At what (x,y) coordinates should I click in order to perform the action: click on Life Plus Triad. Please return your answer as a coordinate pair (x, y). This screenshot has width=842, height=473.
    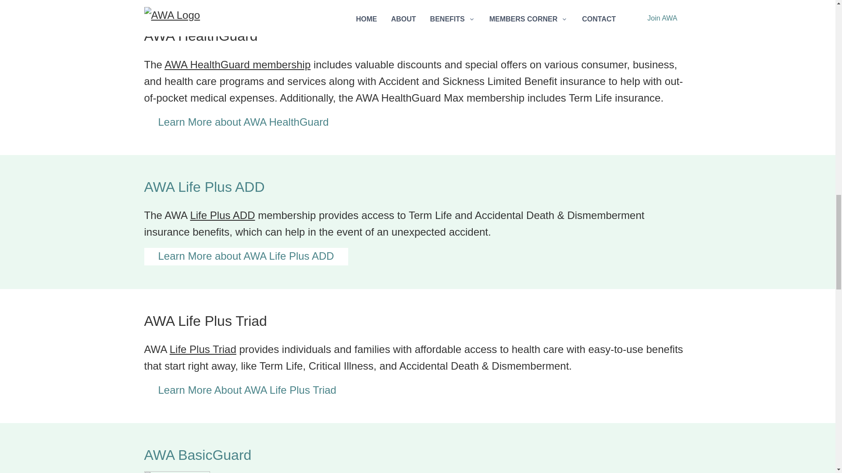
    Looking at the image, I should click on (203, 349).